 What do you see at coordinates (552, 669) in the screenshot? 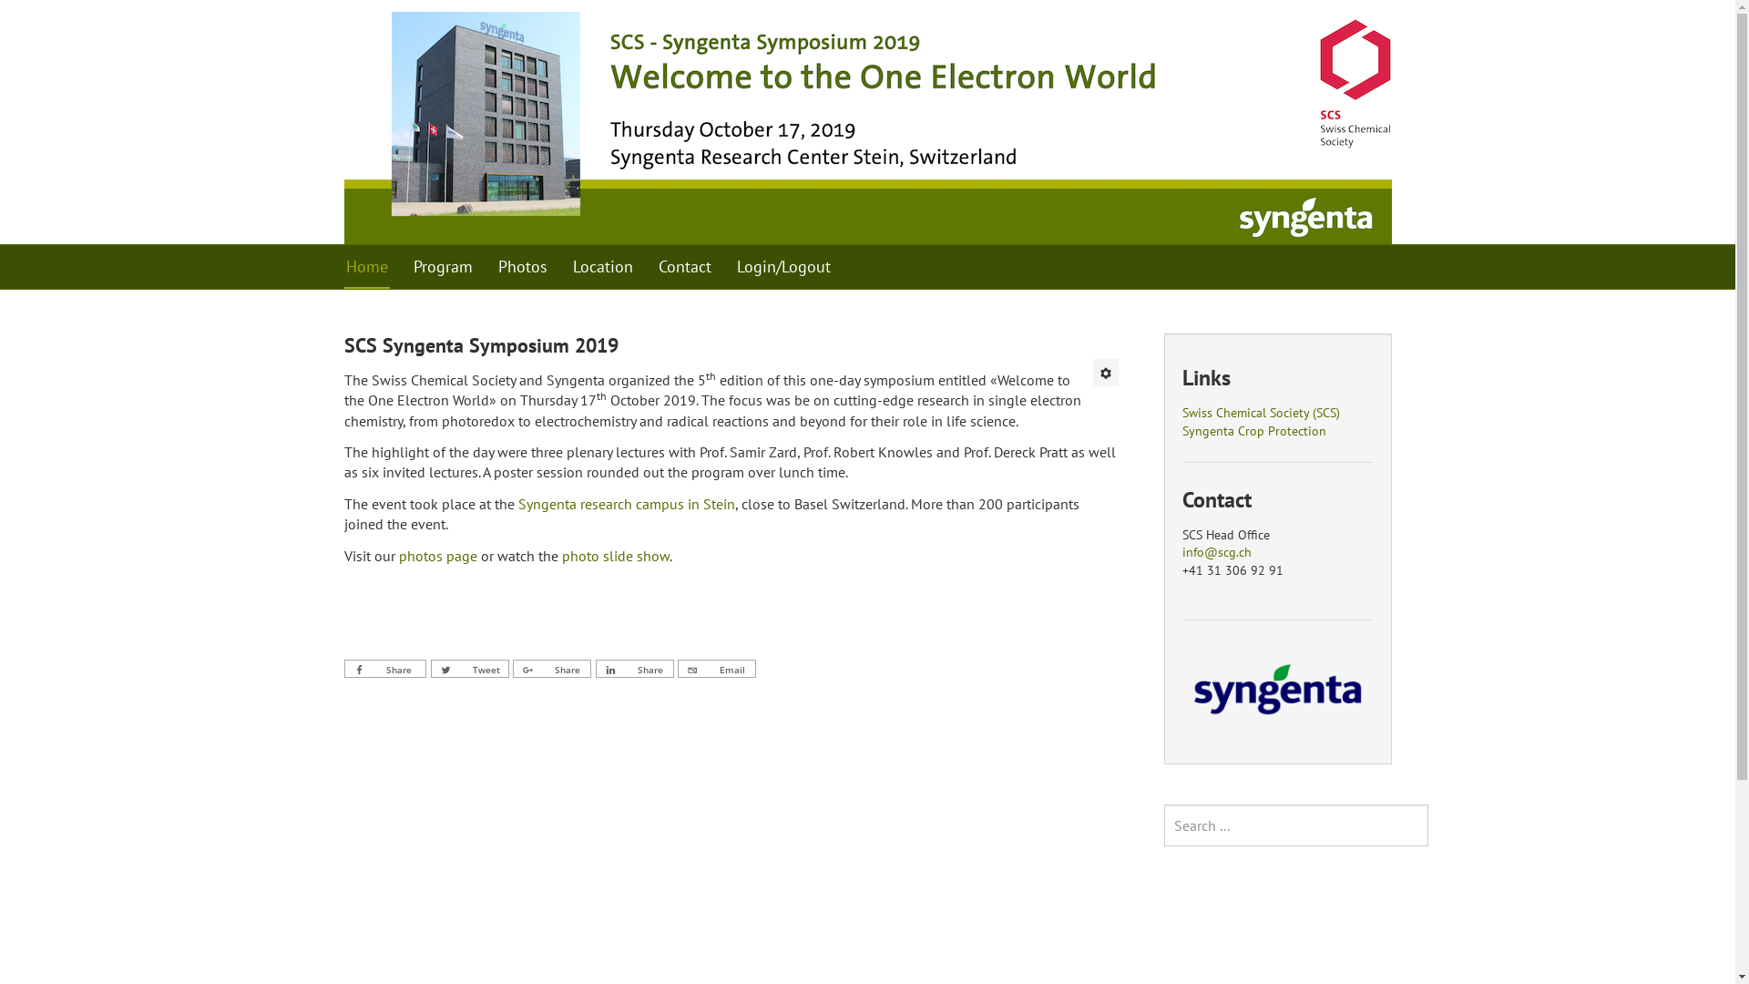
I see `Share` at bounding box center [552, 669].